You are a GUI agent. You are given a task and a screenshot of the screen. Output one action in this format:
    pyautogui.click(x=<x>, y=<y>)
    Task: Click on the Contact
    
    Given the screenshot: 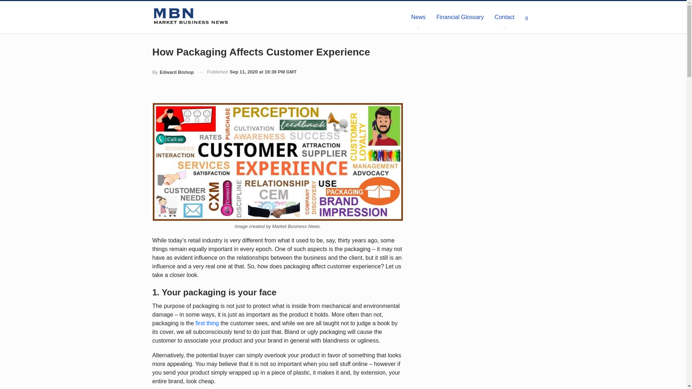 What is the action you would take?
    pyautogui.click(x=504, y=17)
    